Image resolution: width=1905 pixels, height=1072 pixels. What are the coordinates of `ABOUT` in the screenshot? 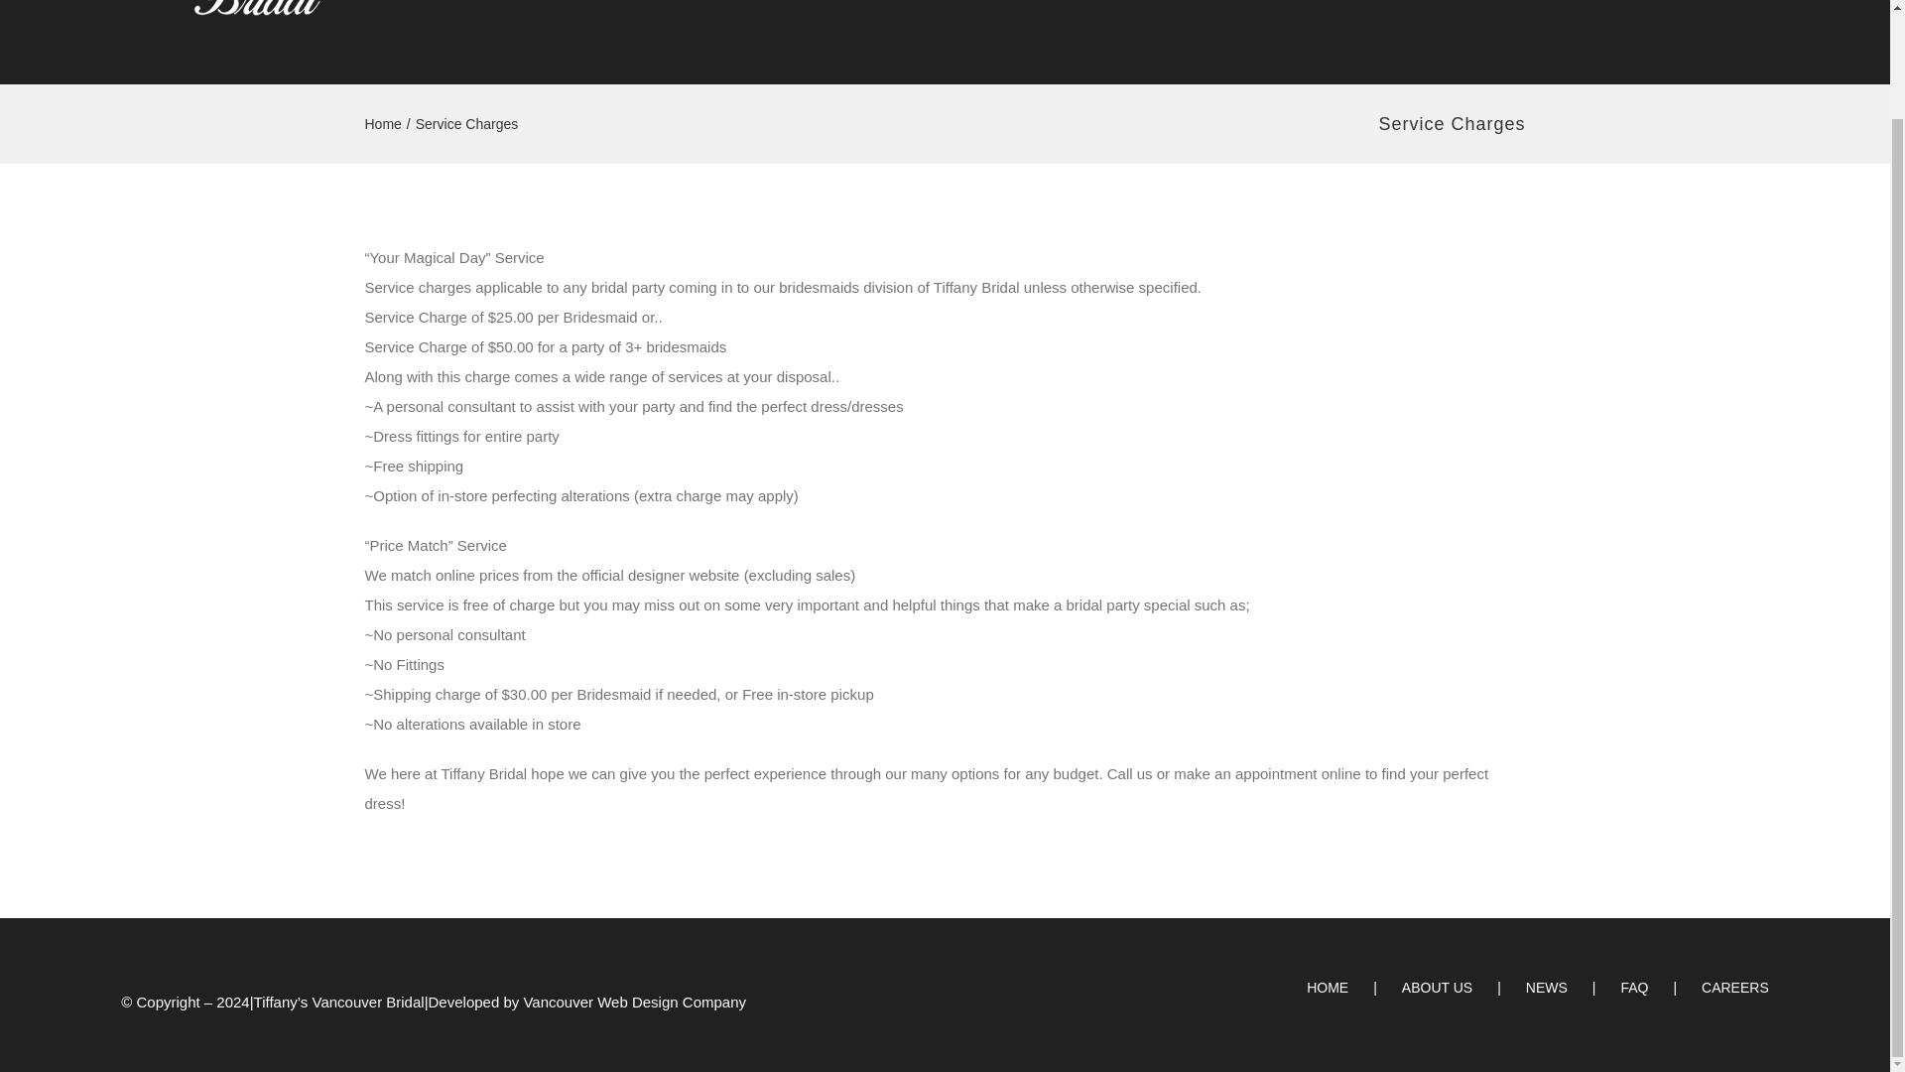 It's located at (1046, 19).